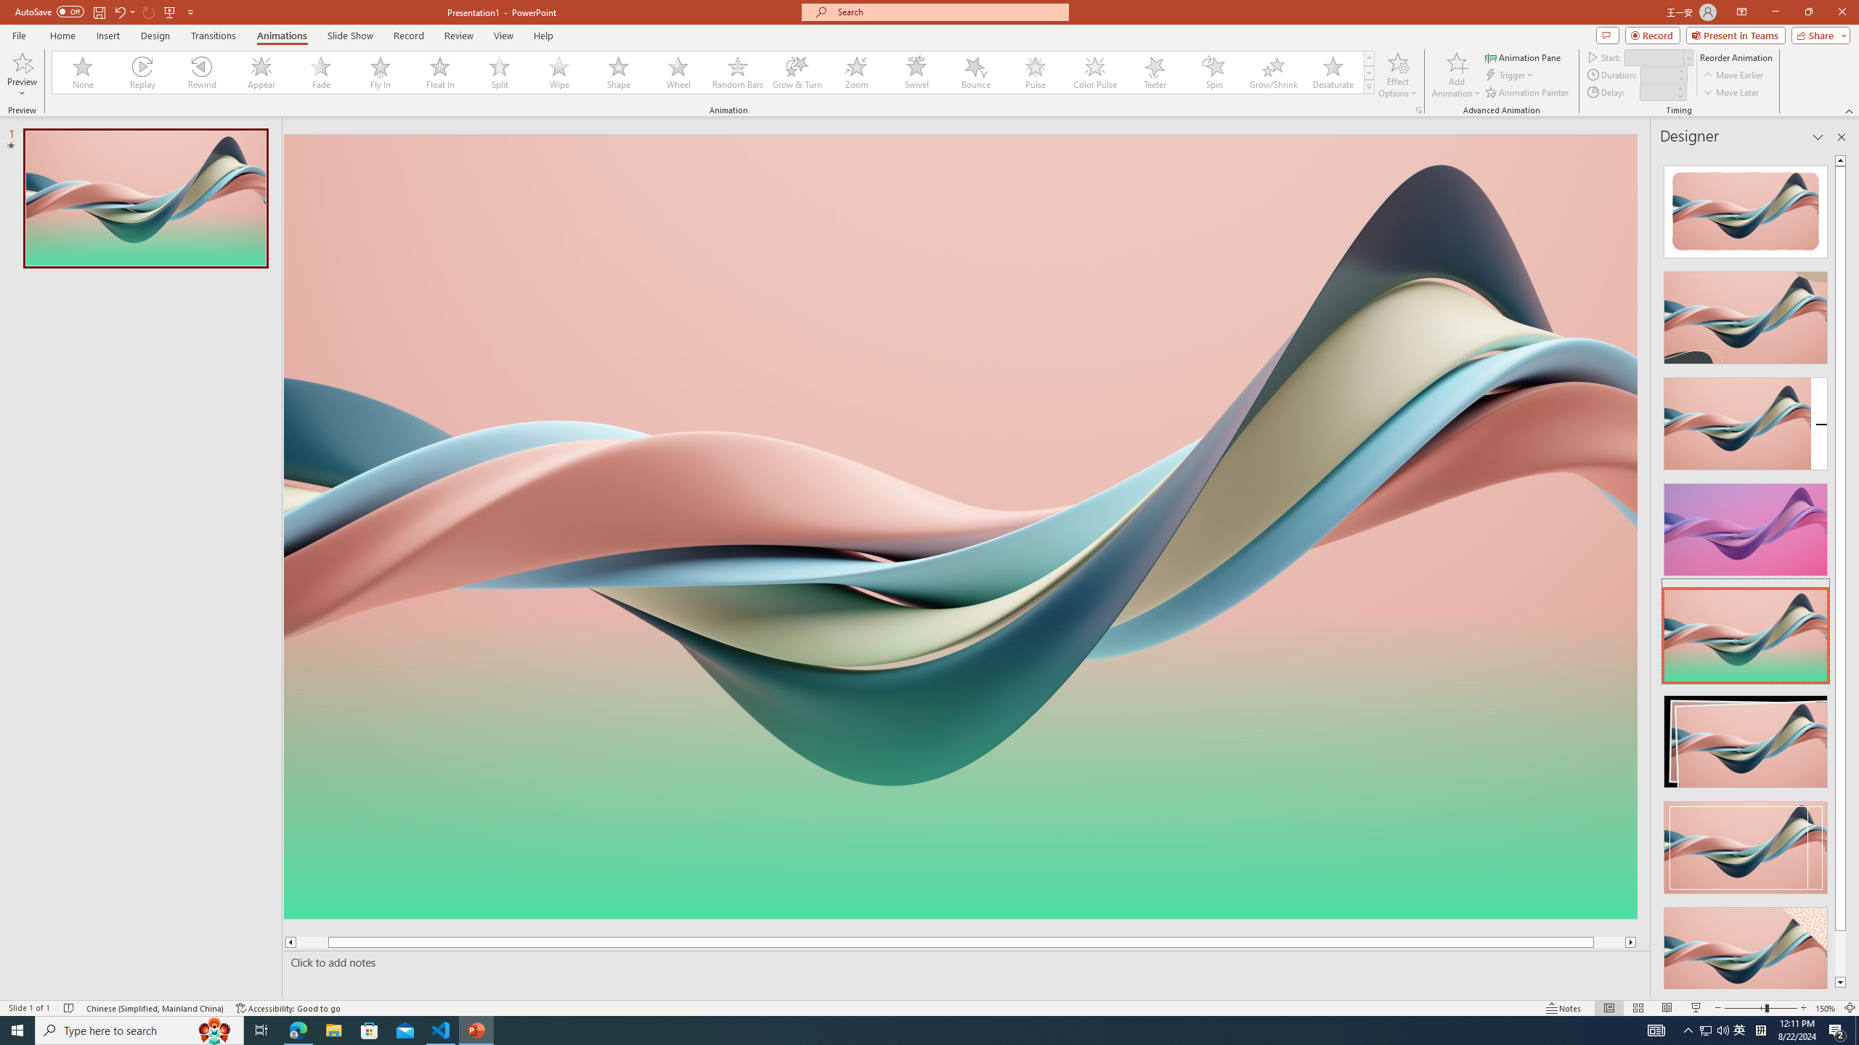 Image resolution: width=1859 pixels, height=1045 pixels. What do you see at coordinates (1736, 35) in the screenshot?
I see `Present in Teams` at bounding box center [1736, 35].